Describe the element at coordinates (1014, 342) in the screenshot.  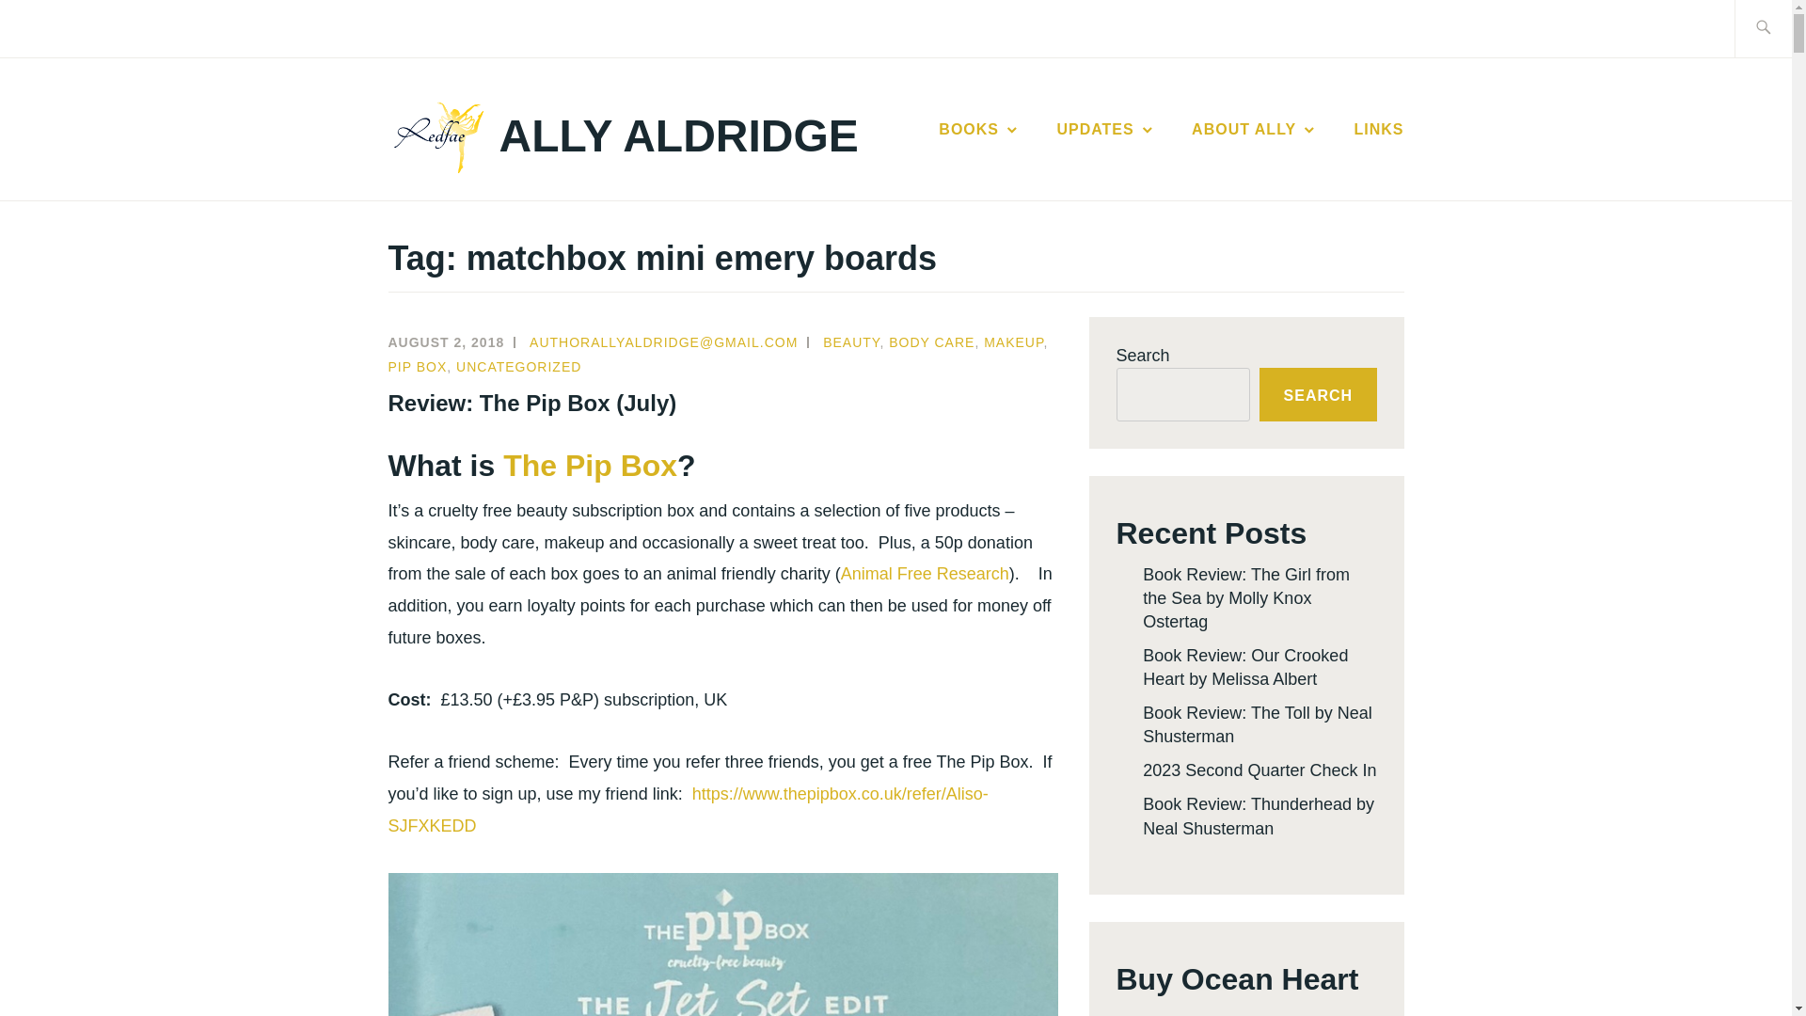
I see `MAKEUP` at that location.